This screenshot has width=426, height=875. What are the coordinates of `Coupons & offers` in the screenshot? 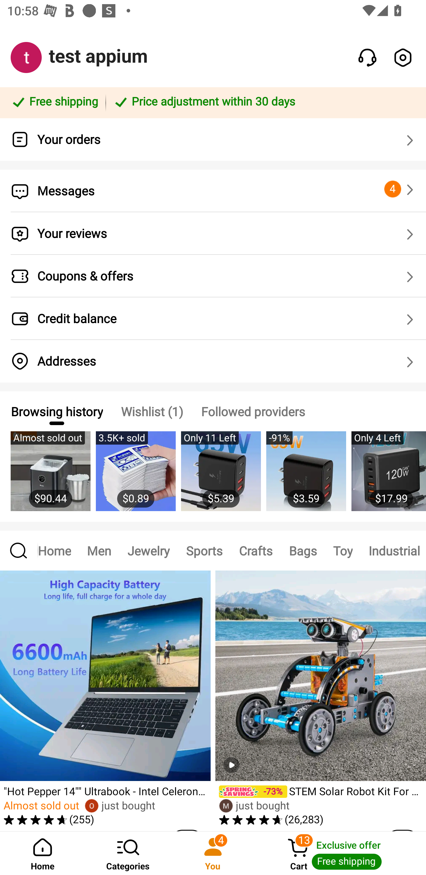 It's located at (213, 276).